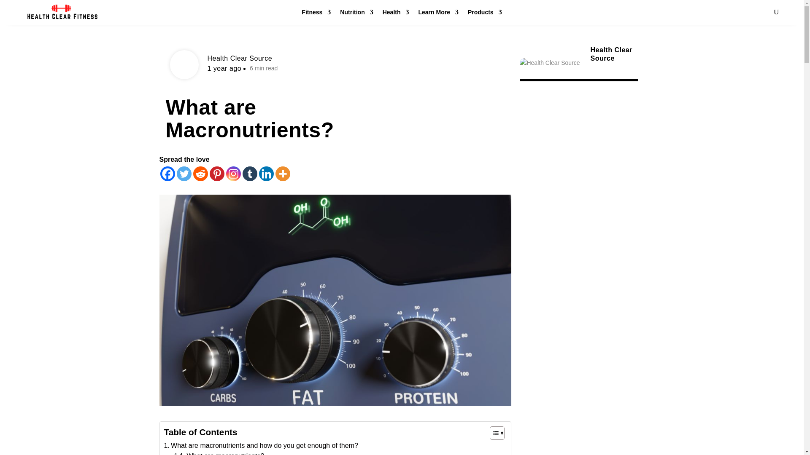  Describe the element at coordinates (356, 14) in the screenshot. I see `Nutrition` at that location.